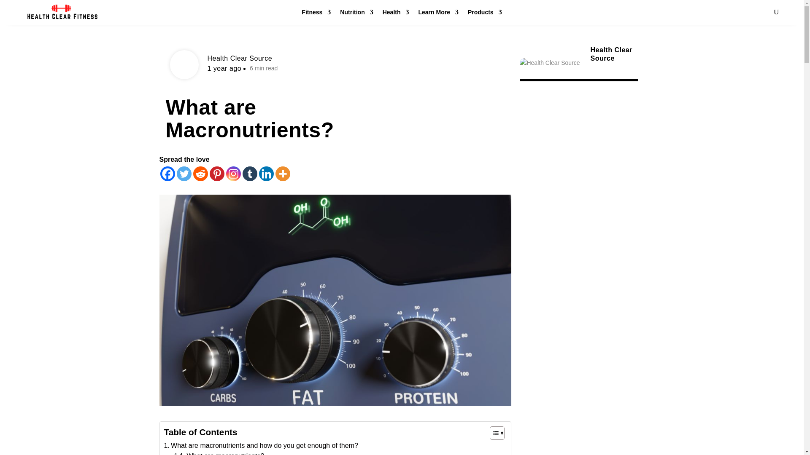  Describe the element at coordinates (356, 14) in the screenshot. I see `Nutrition` at that location.